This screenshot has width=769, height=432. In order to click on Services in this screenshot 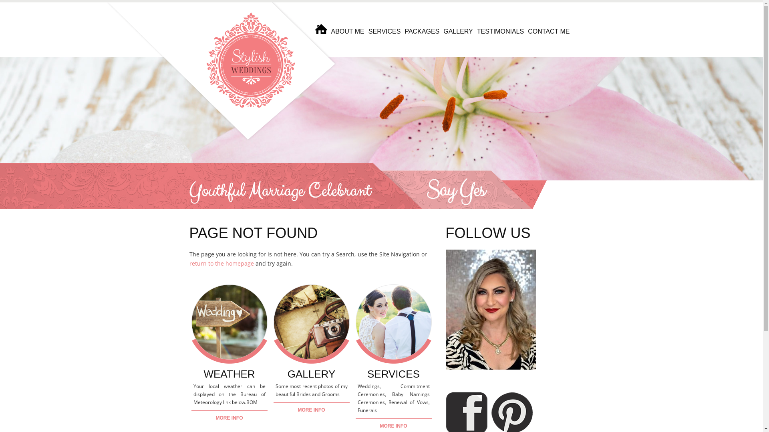, I will do `click(393, 324)`.